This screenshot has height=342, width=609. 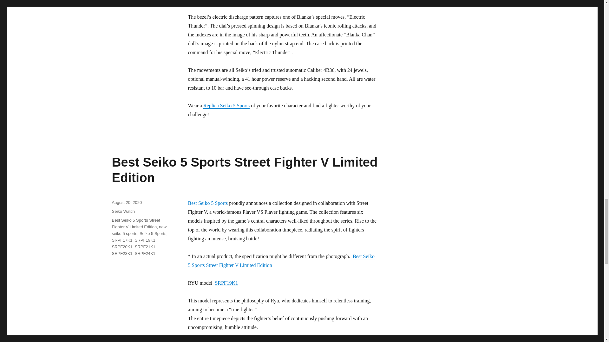 I want to click on SRPF23K1 , so click(x=262, y=1).